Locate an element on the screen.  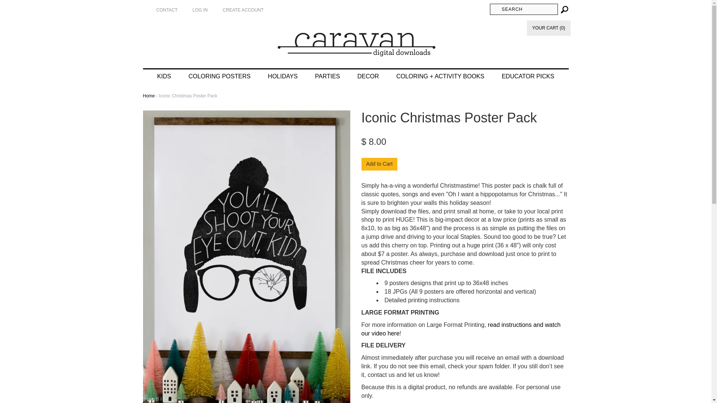
Go is located at coordinates (563, 9).